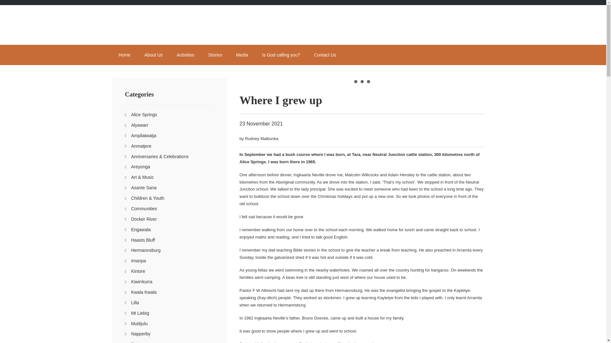 Image resolution: width=611 pixels, height=343 pixels. What do you see at coordinates (167, 25) in the screenshot?
I see `Finke River Mission` at bounding box center [167, 25].